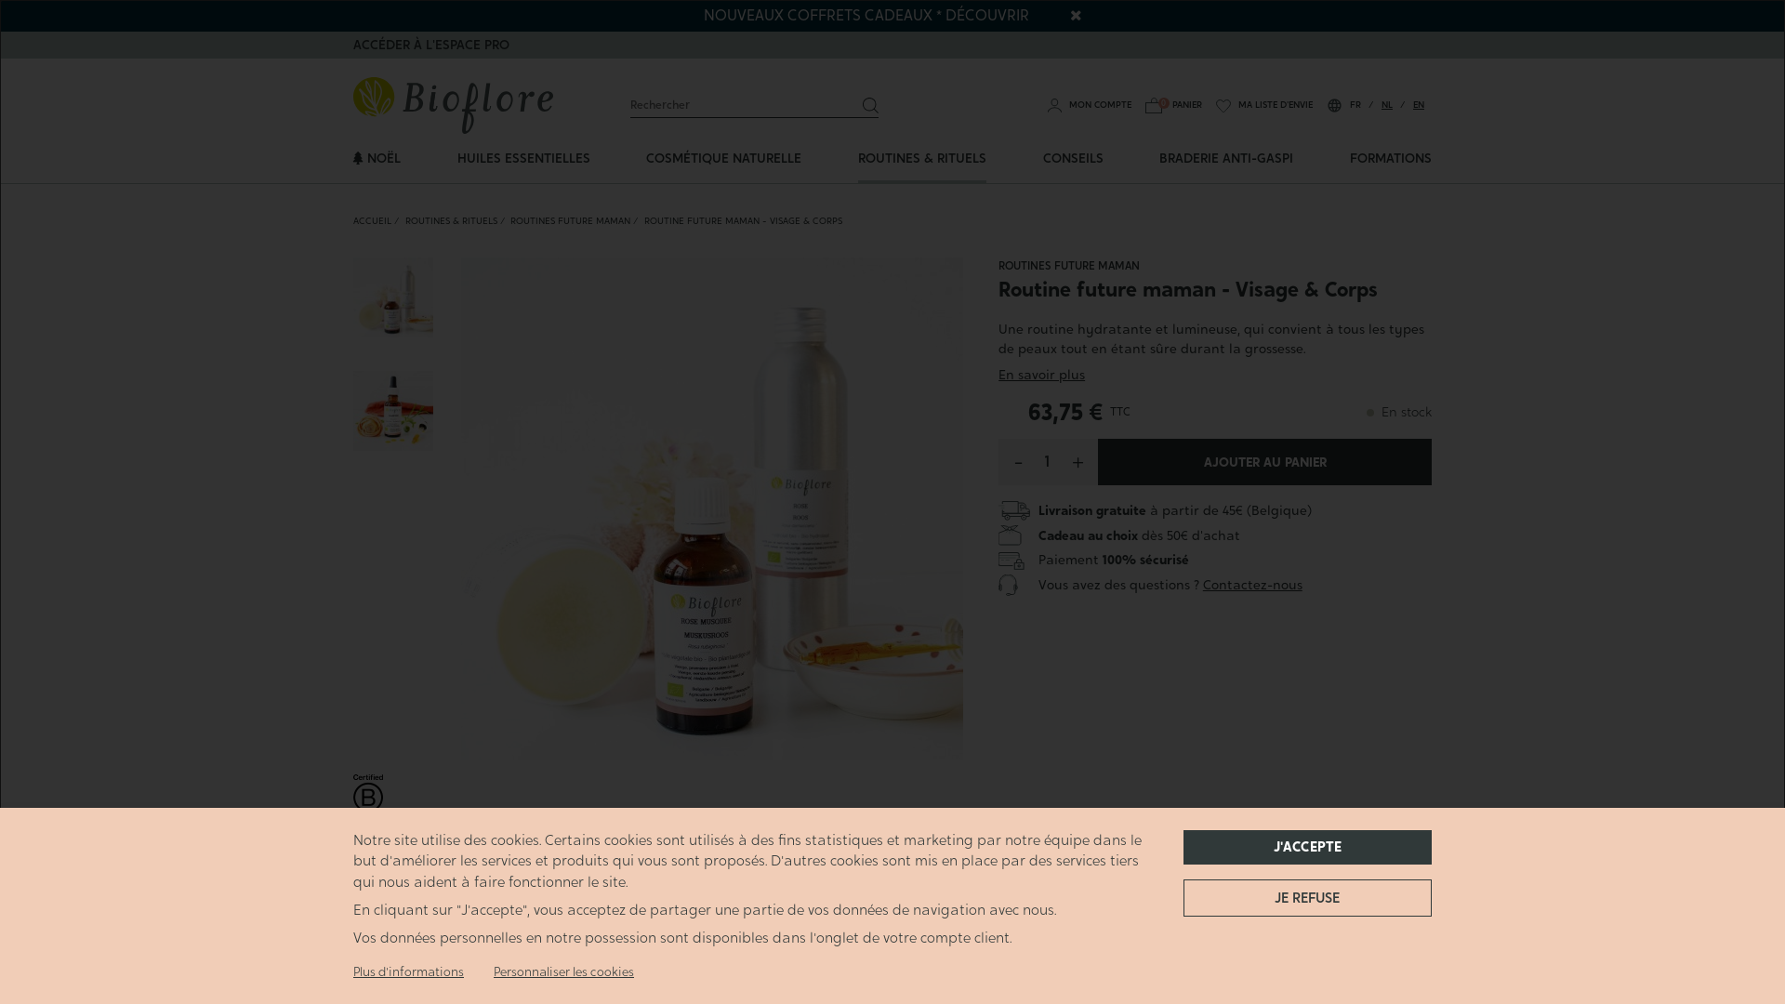 Image resolution: width=1785 pixels, height=1004 pixels. What do you see at coordinates (452, 221) in the screenshot?
I see `ROUTINES & RITUELS` at bounding box center [452, 221].